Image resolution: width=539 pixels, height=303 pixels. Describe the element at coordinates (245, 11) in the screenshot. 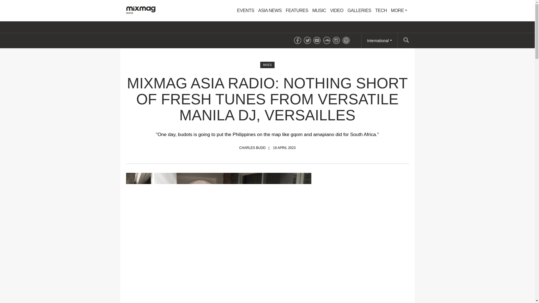

I see `EVENTS` at that location.